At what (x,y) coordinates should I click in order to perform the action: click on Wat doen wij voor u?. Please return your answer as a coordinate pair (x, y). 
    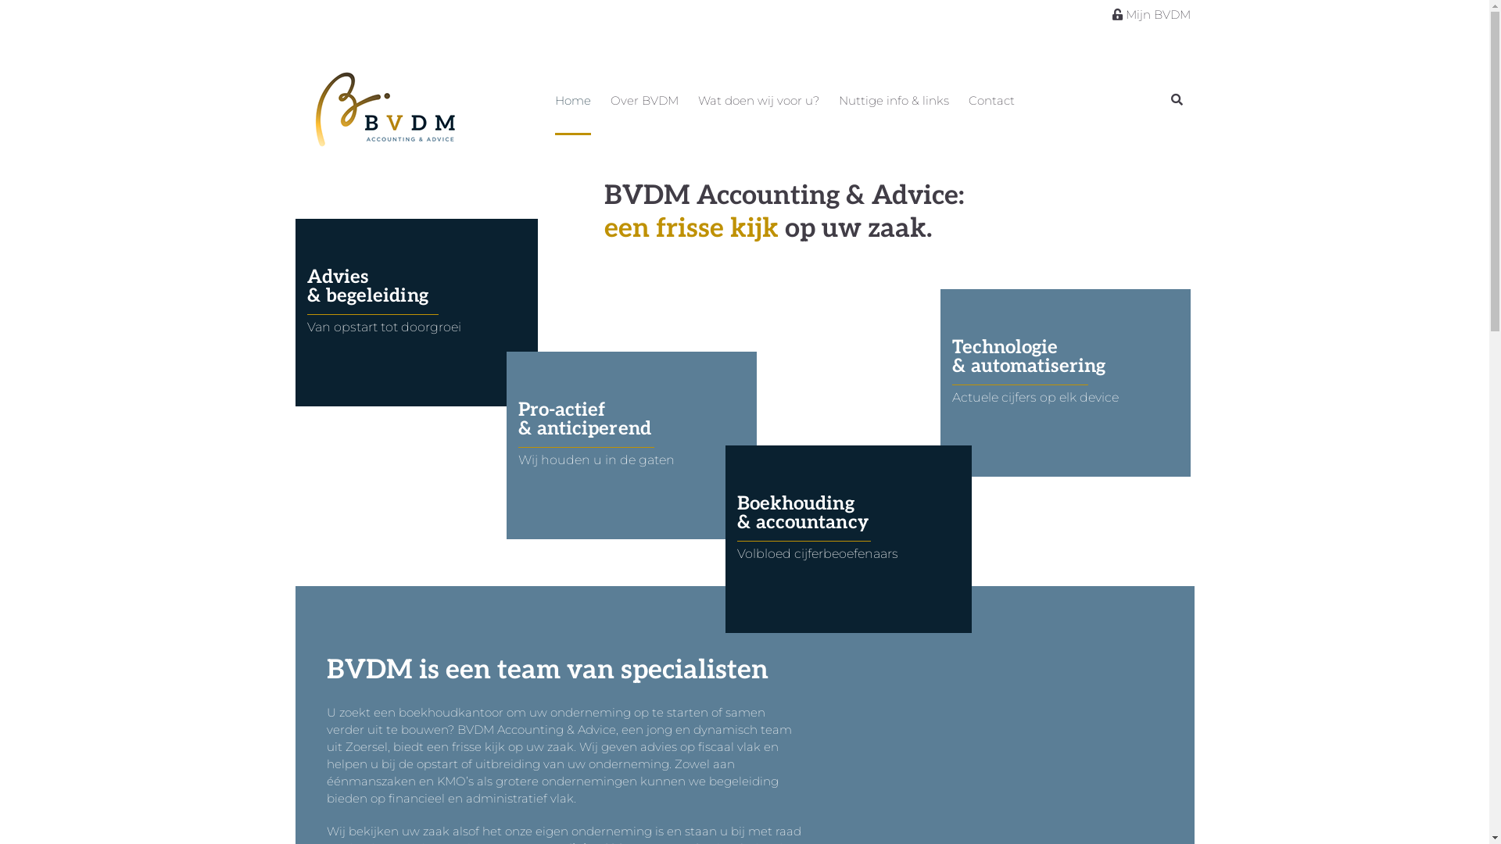
    Looking at the image, I should click on (758, 106).